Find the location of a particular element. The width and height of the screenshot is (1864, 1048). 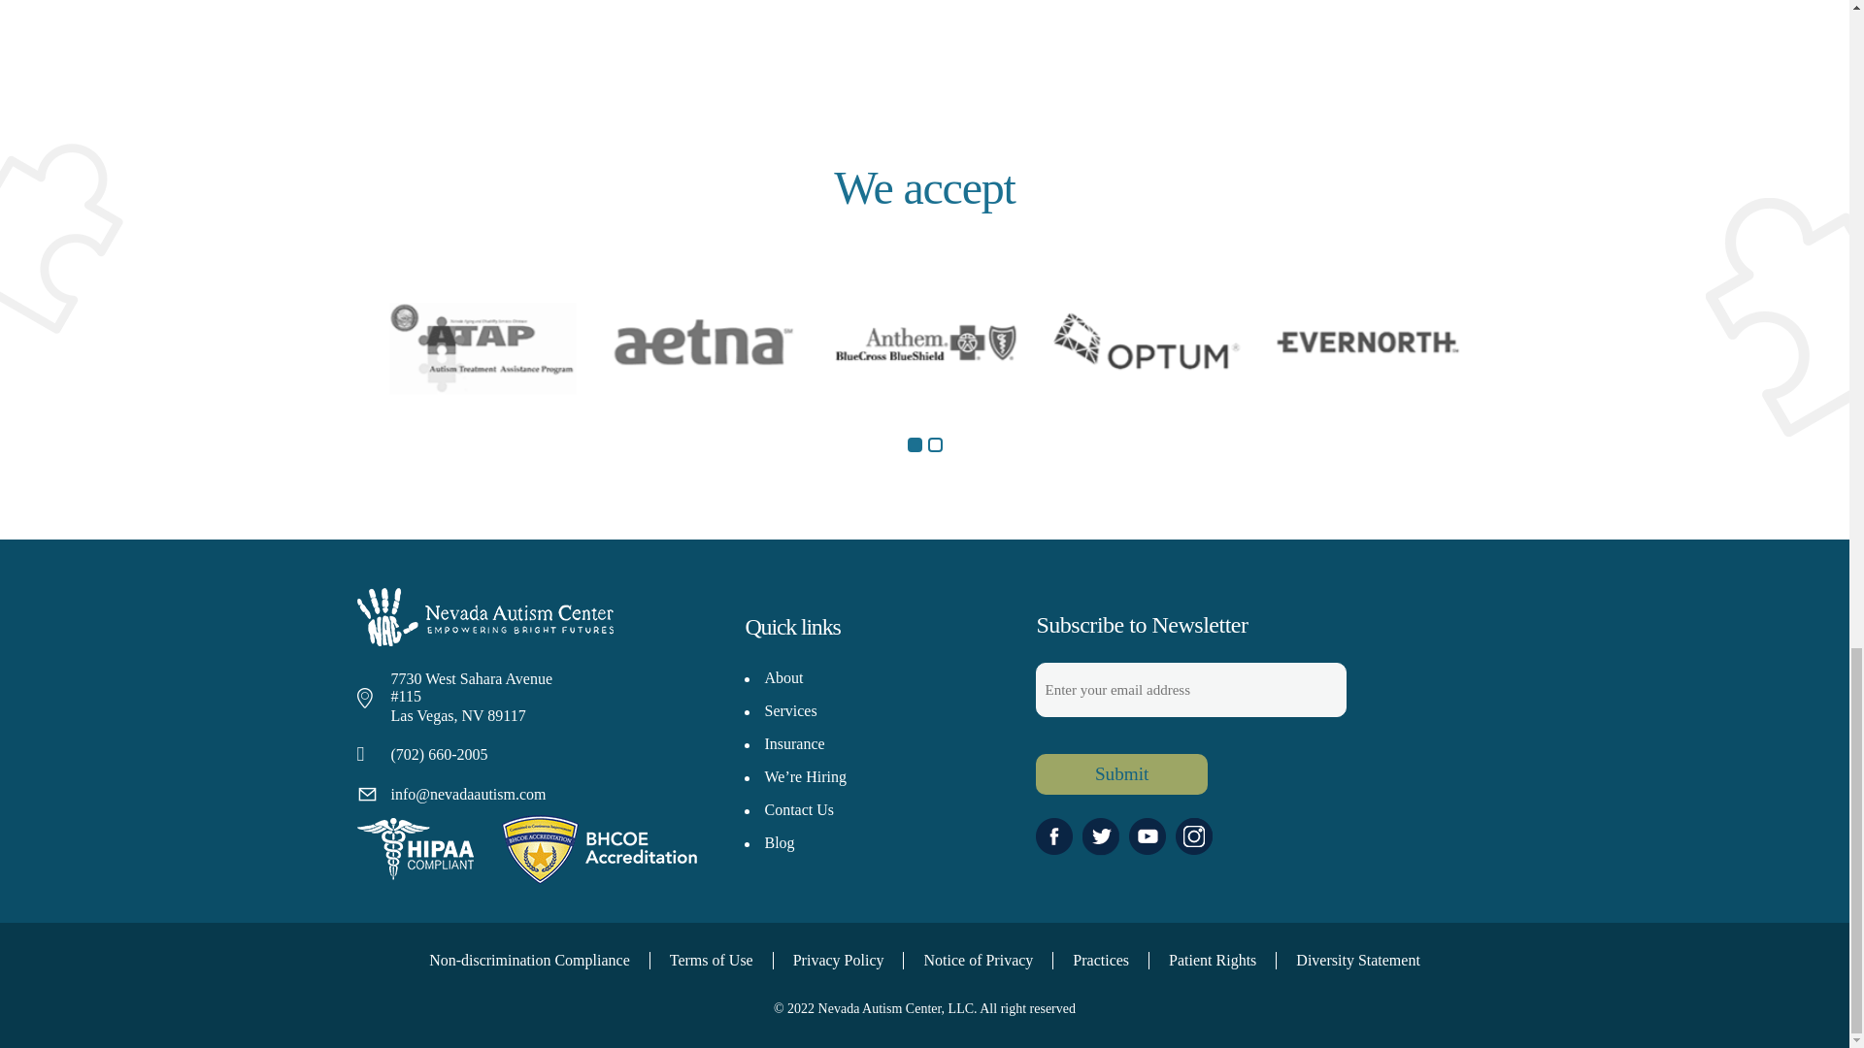

footer-logo-1 is located at coordinates (598, 850).